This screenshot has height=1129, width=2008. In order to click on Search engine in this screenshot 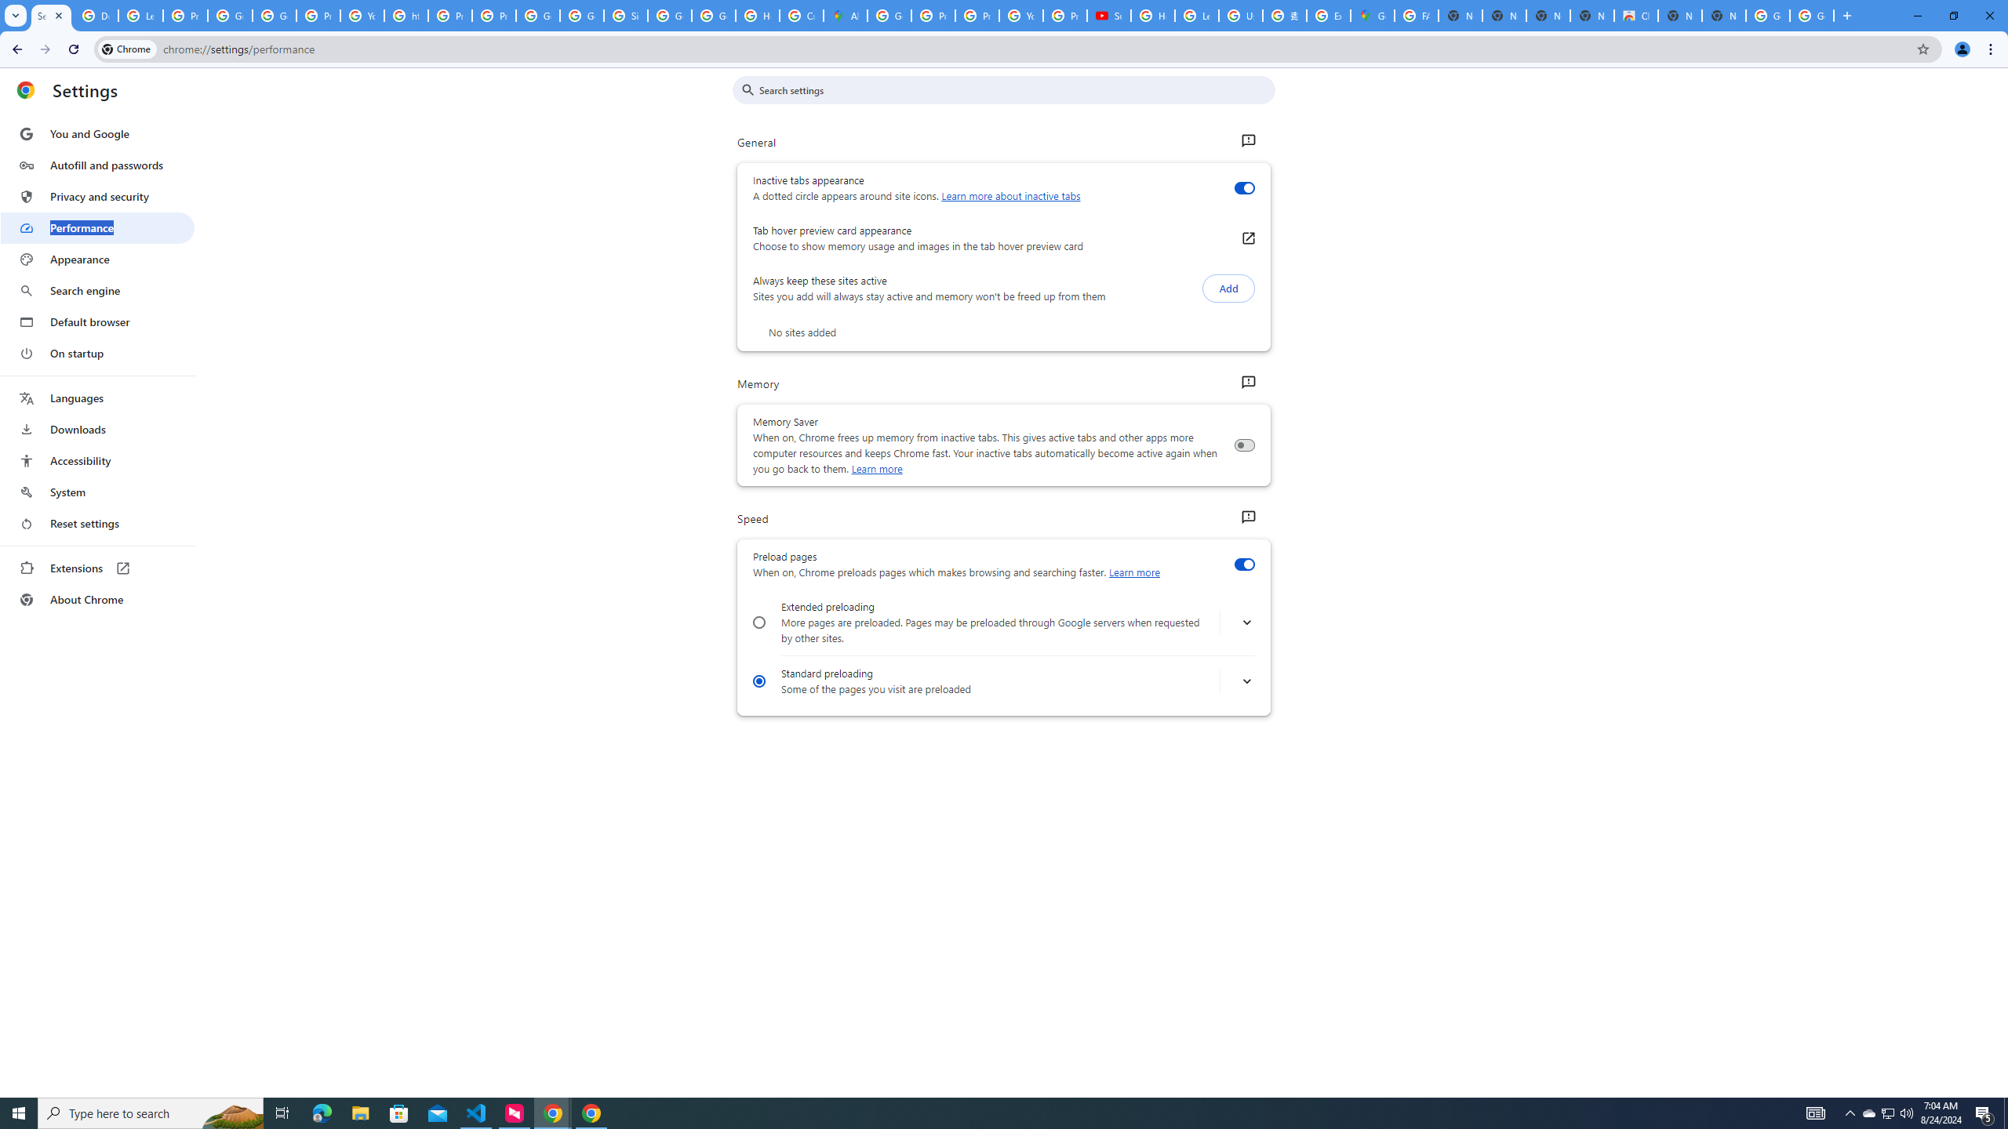, I will do `click(97, 291)`.